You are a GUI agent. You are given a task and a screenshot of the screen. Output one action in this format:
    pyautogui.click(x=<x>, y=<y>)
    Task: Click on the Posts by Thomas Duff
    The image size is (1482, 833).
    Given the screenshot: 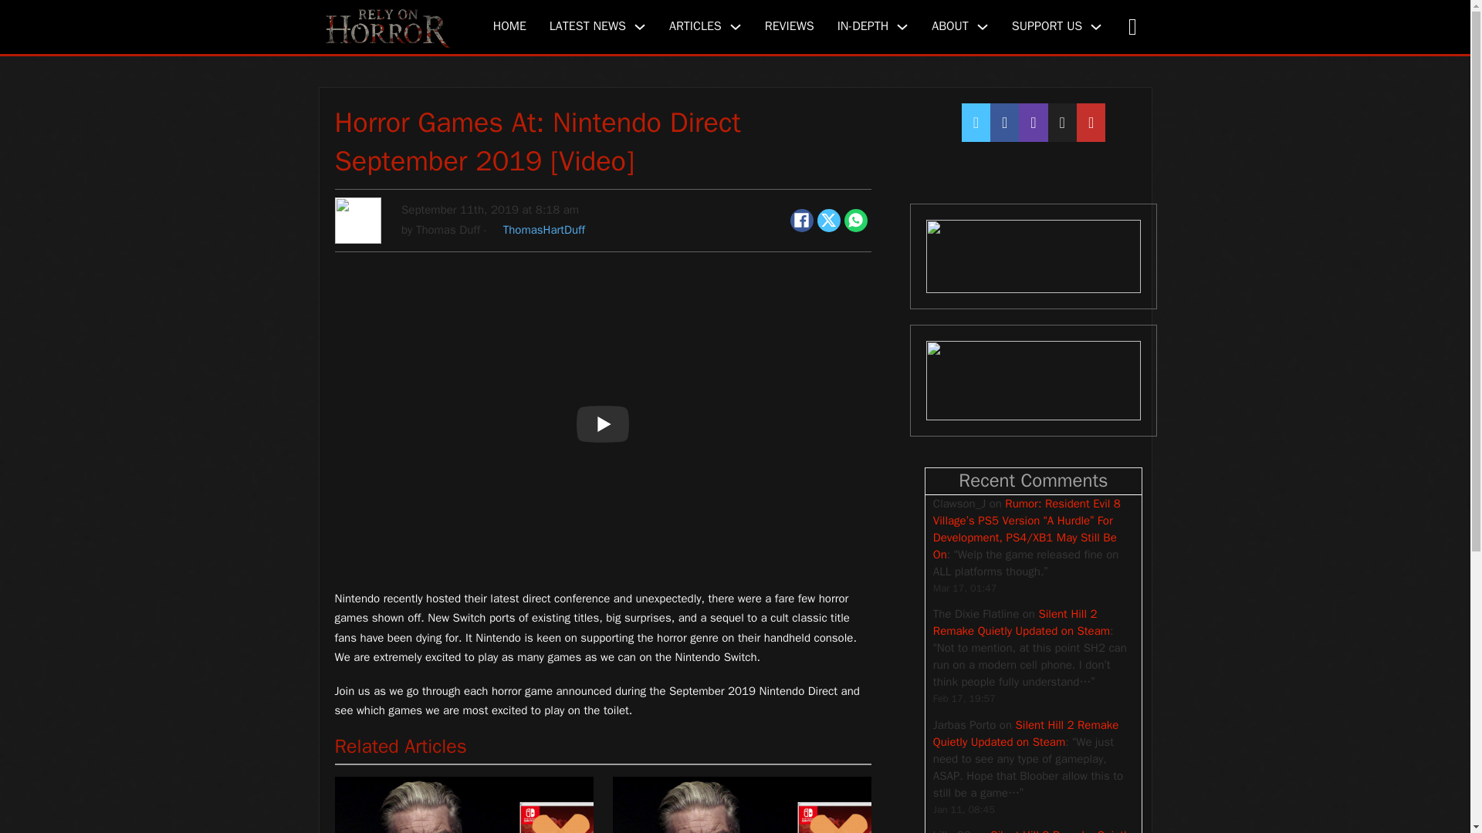 What is the action you would take?
    pyautogui.click(x=448, y=230)
    